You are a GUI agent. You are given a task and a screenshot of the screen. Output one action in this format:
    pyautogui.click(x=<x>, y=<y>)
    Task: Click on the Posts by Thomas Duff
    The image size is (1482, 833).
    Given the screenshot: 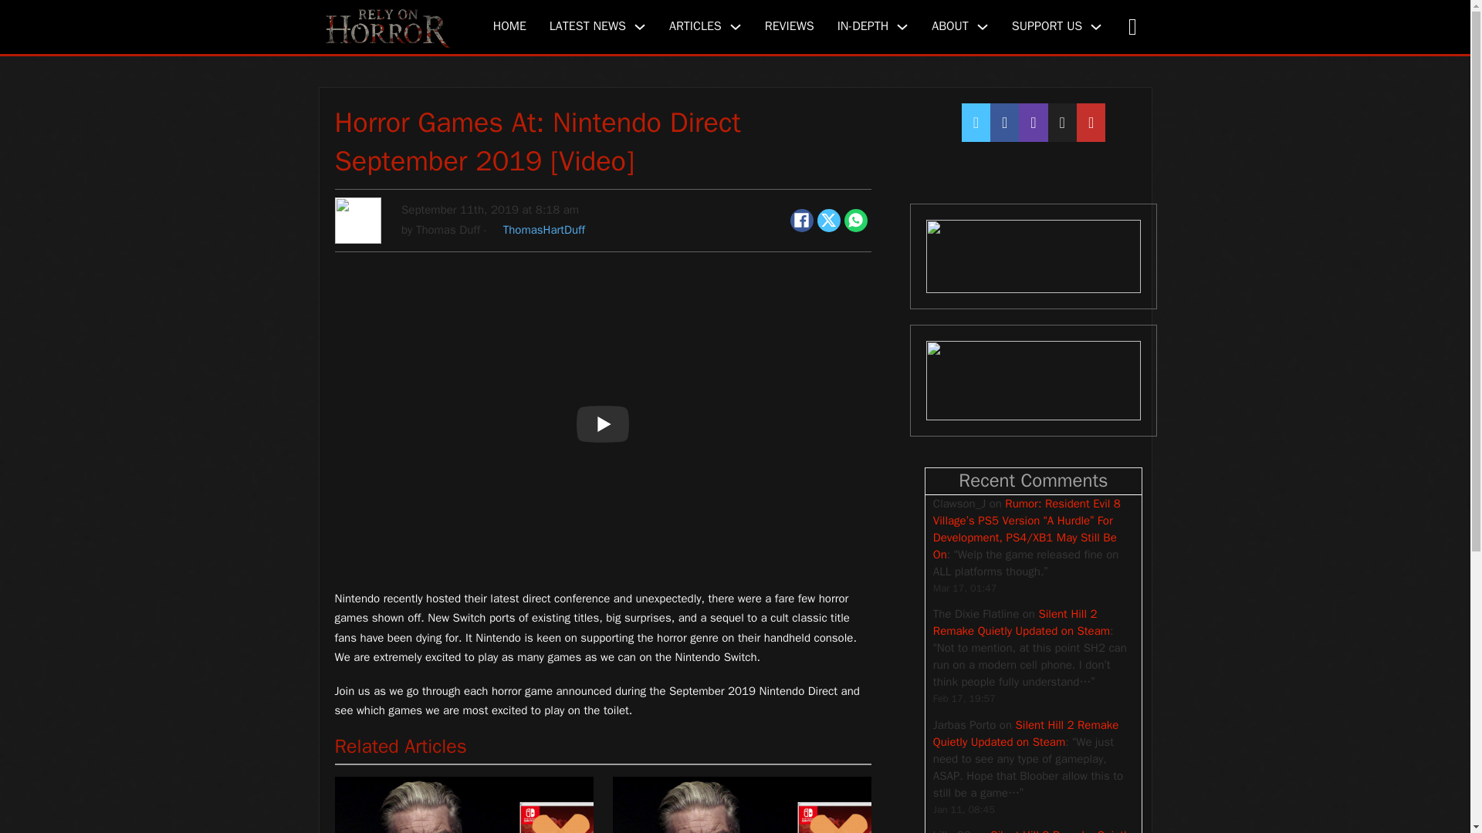 What is the action you would take?
    pyautogui.click(x=448, y=230)
    